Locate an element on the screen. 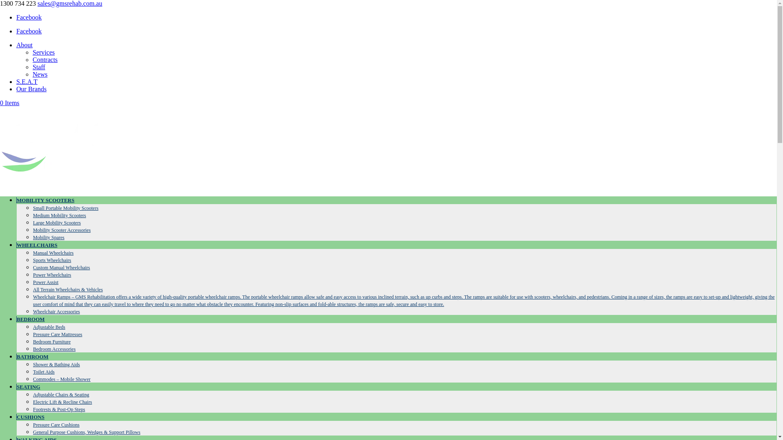 The height and width of the screenshot is (440, 783). MOBILITY SCOOTERS is located at coordinates (45, 200).